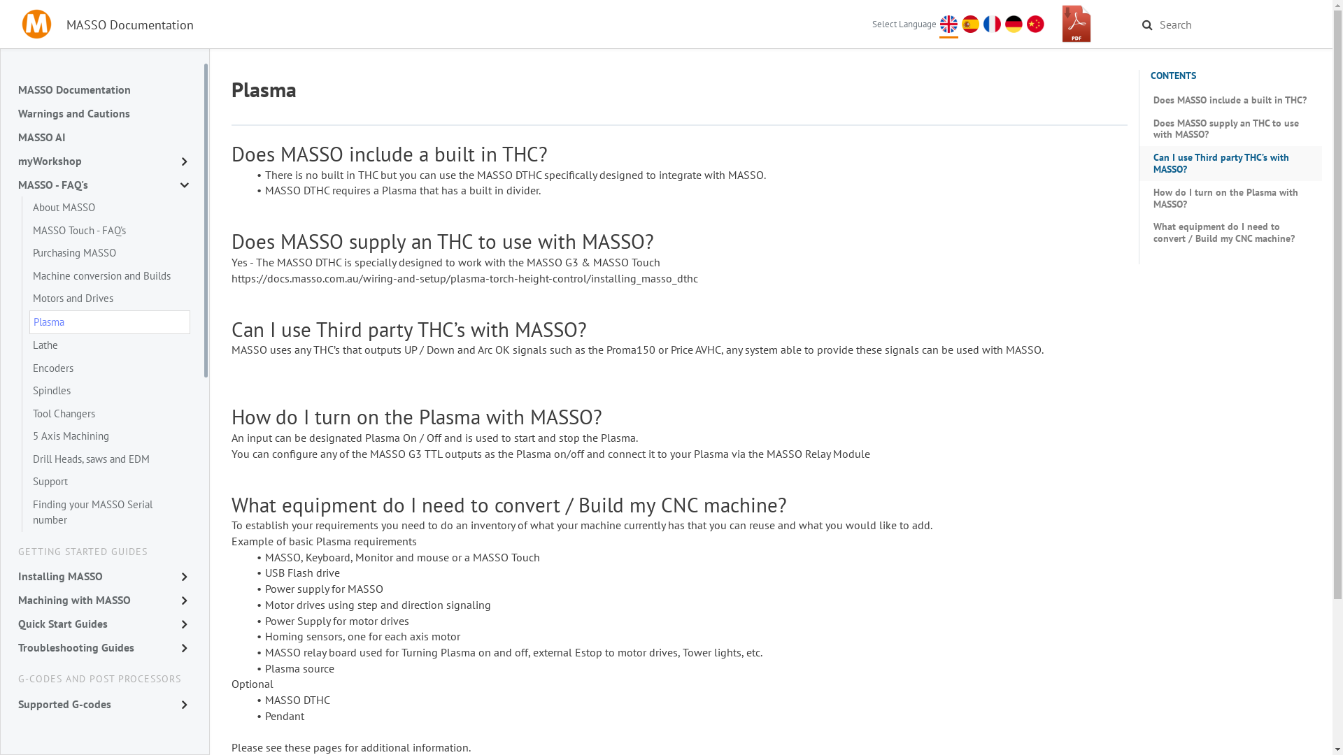 Image resolution: width=1343 pixels, height=755 pixels. Describe the element at coordinates (110, 391) in the screenshot. I see `Spindles` at that location.